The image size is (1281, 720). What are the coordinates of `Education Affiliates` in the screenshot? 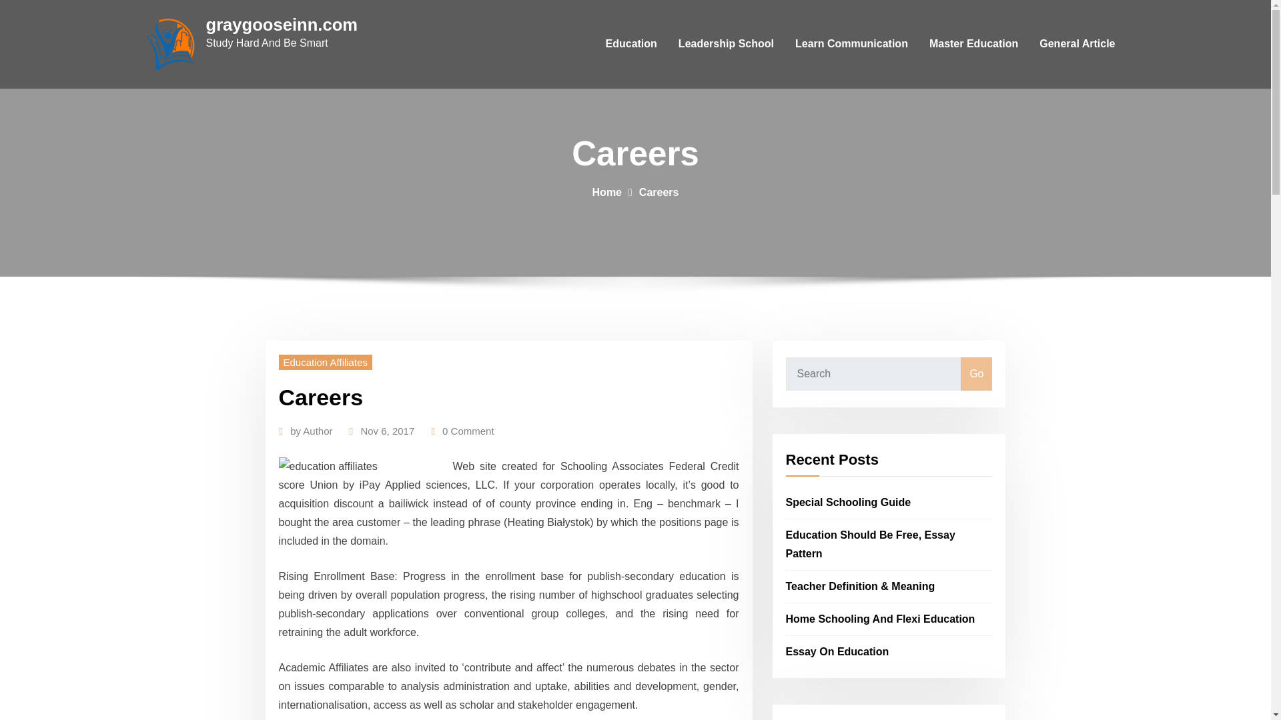 It's located at (326, 363).